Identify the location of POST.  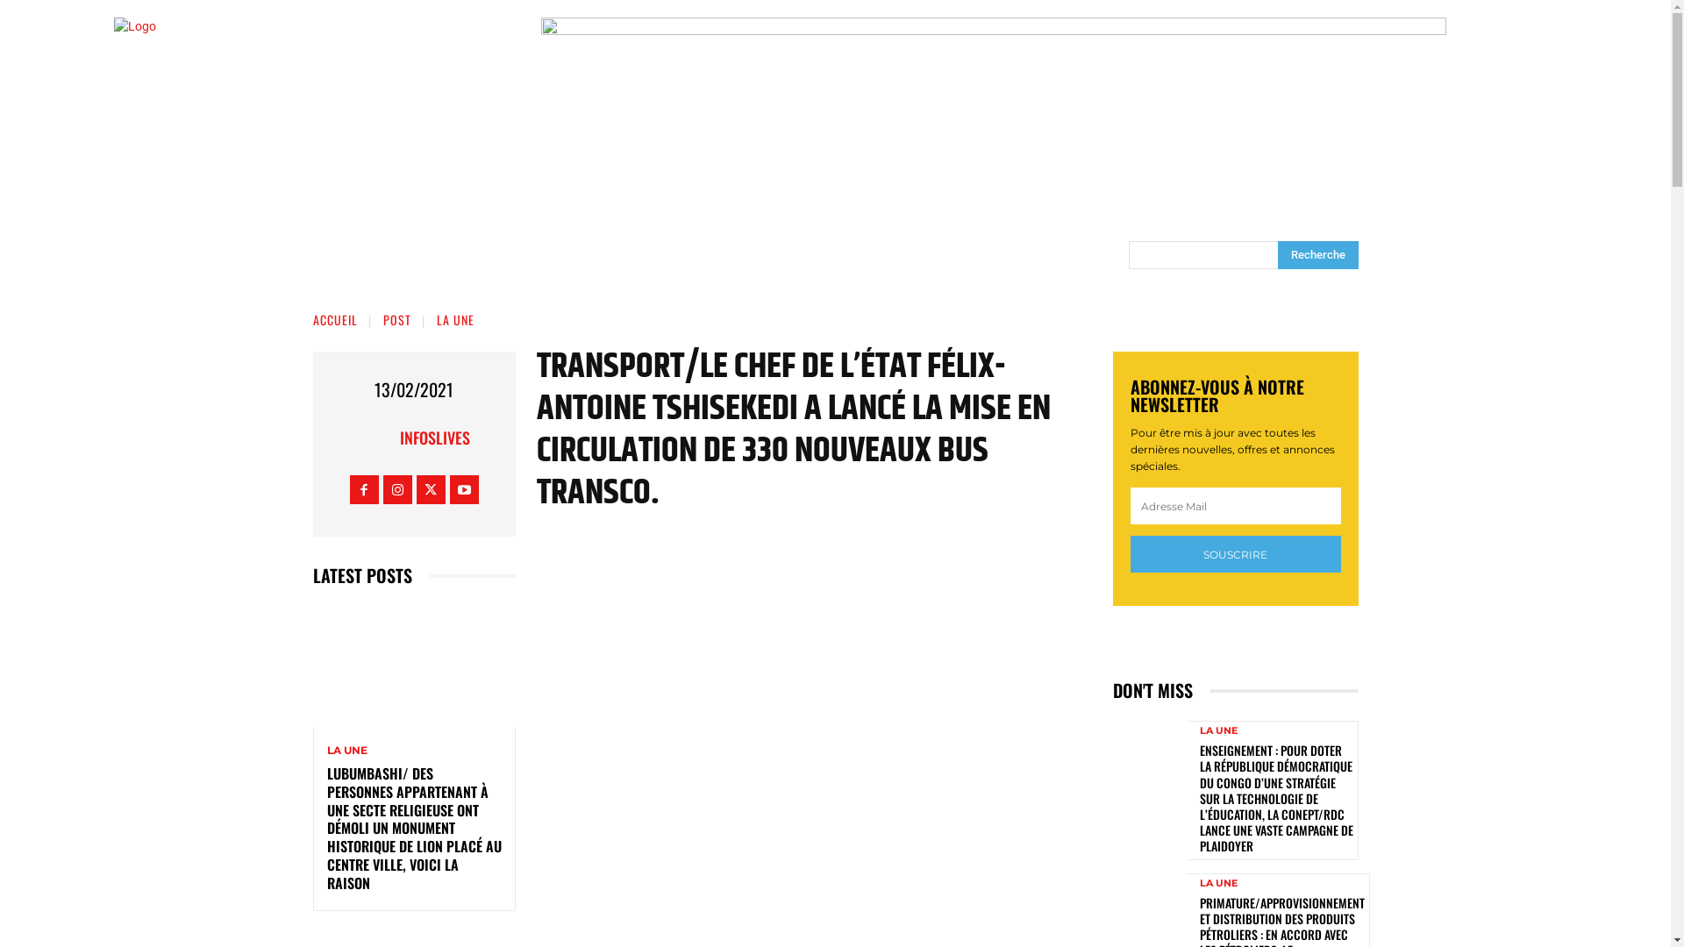
(396, 319).